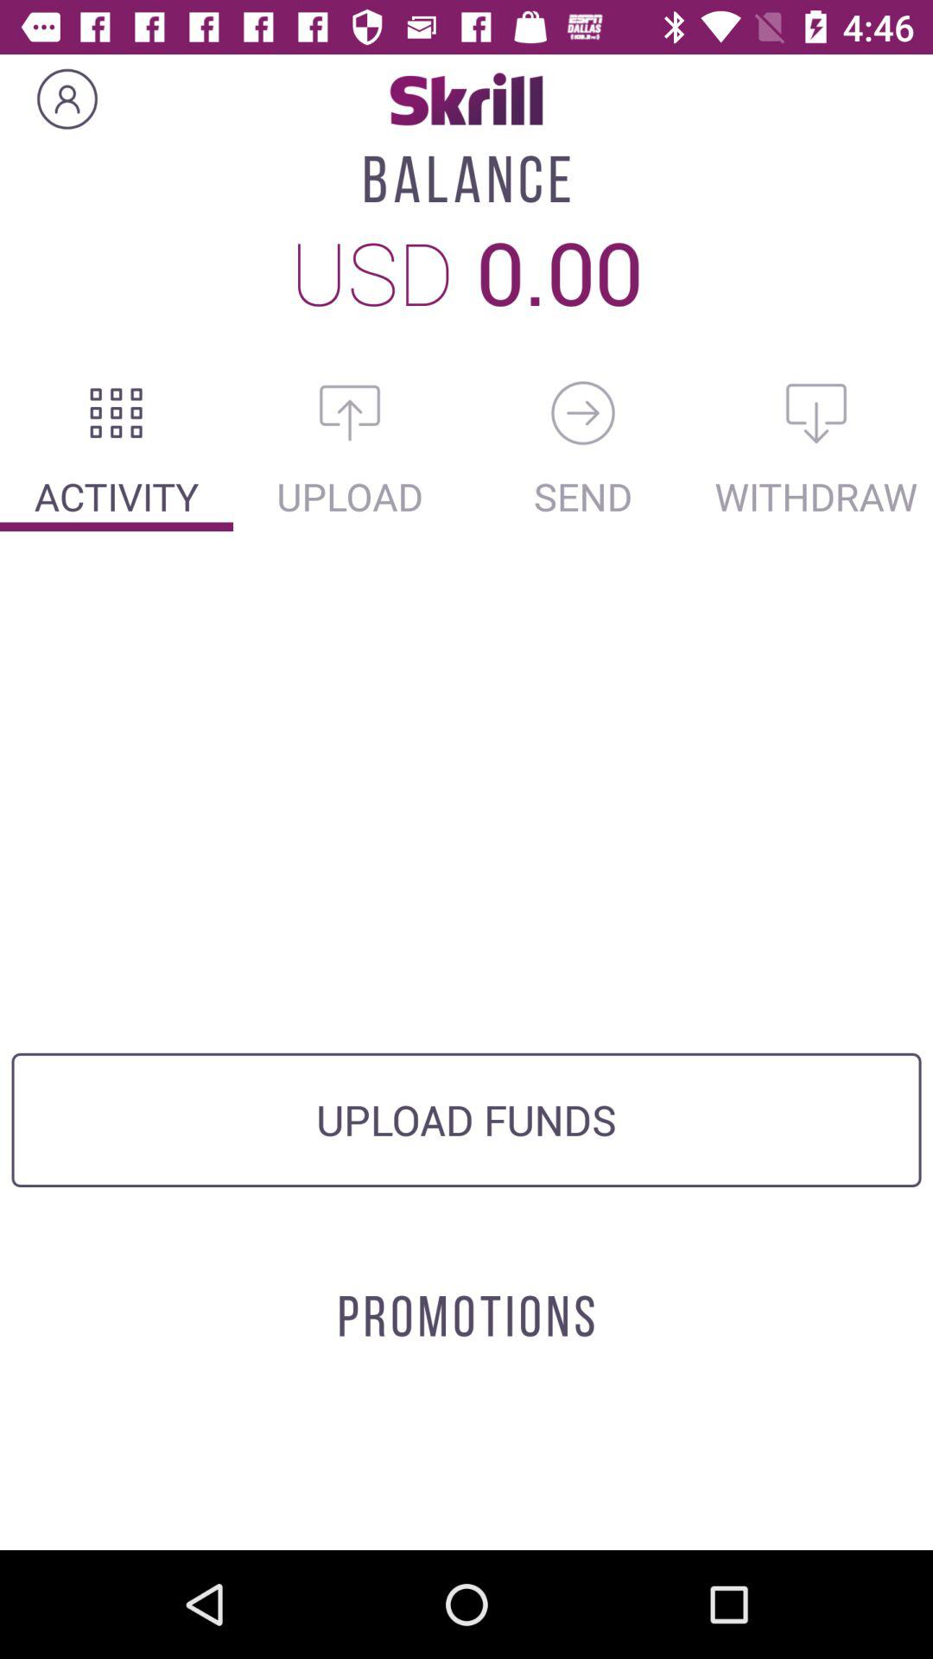  I want to click on withdraw funds, so click(816, 413).